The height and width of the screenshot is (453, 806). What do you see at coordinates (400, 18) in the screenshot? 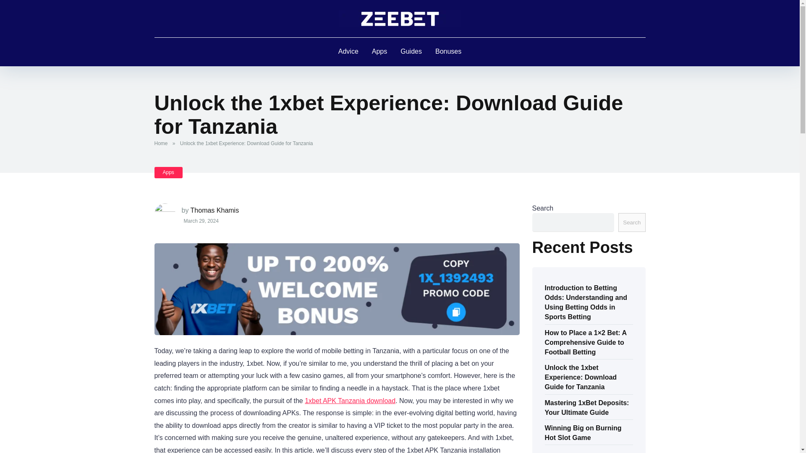
I see `Sports Events in Tanzania ` at bounding box center [400, 18].